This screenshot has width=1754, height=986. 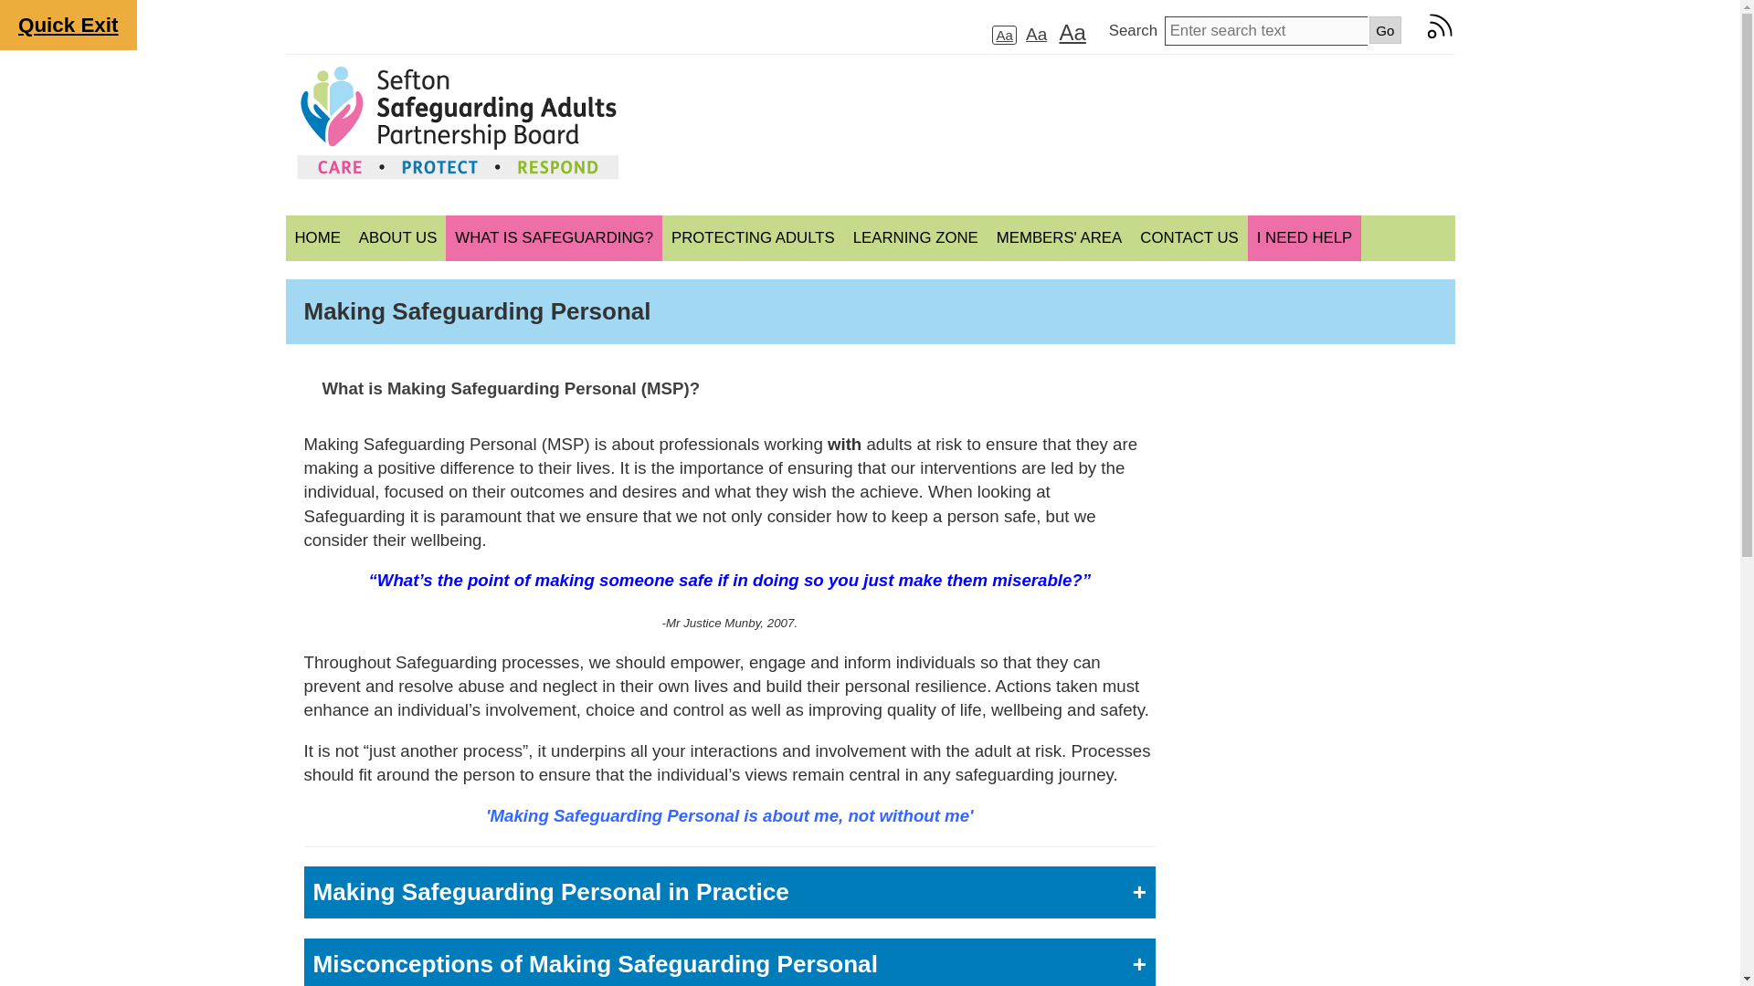 What do you see at coordinates (68, 26) in the screenshot?
I see `Quick Exit` at bounding box center [68, 26].